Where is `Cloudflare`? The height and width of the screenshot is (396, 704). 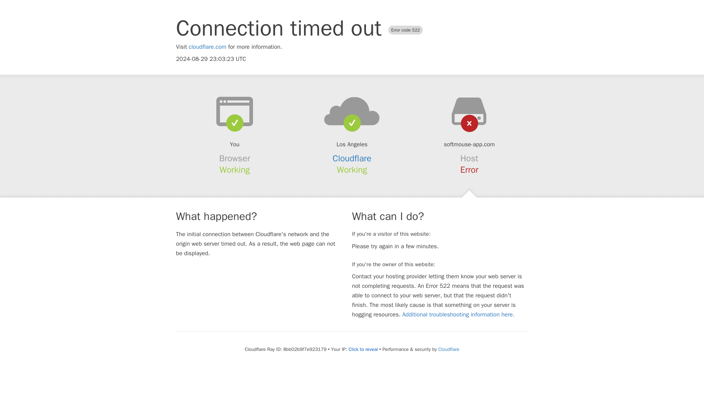 Cloudflare is located at coordinates (448, 349).